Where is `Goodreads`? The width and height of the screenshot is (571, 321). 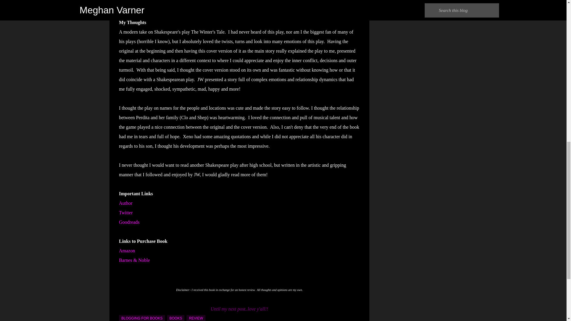 Goodreads is located at coordinates (129, 222).